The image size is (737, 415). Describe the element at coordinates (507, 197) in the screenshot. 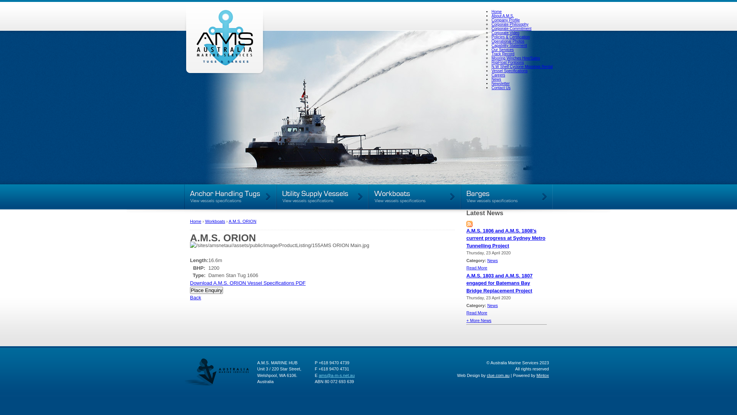

I see `Barges (View vessels specifications)` at that location.